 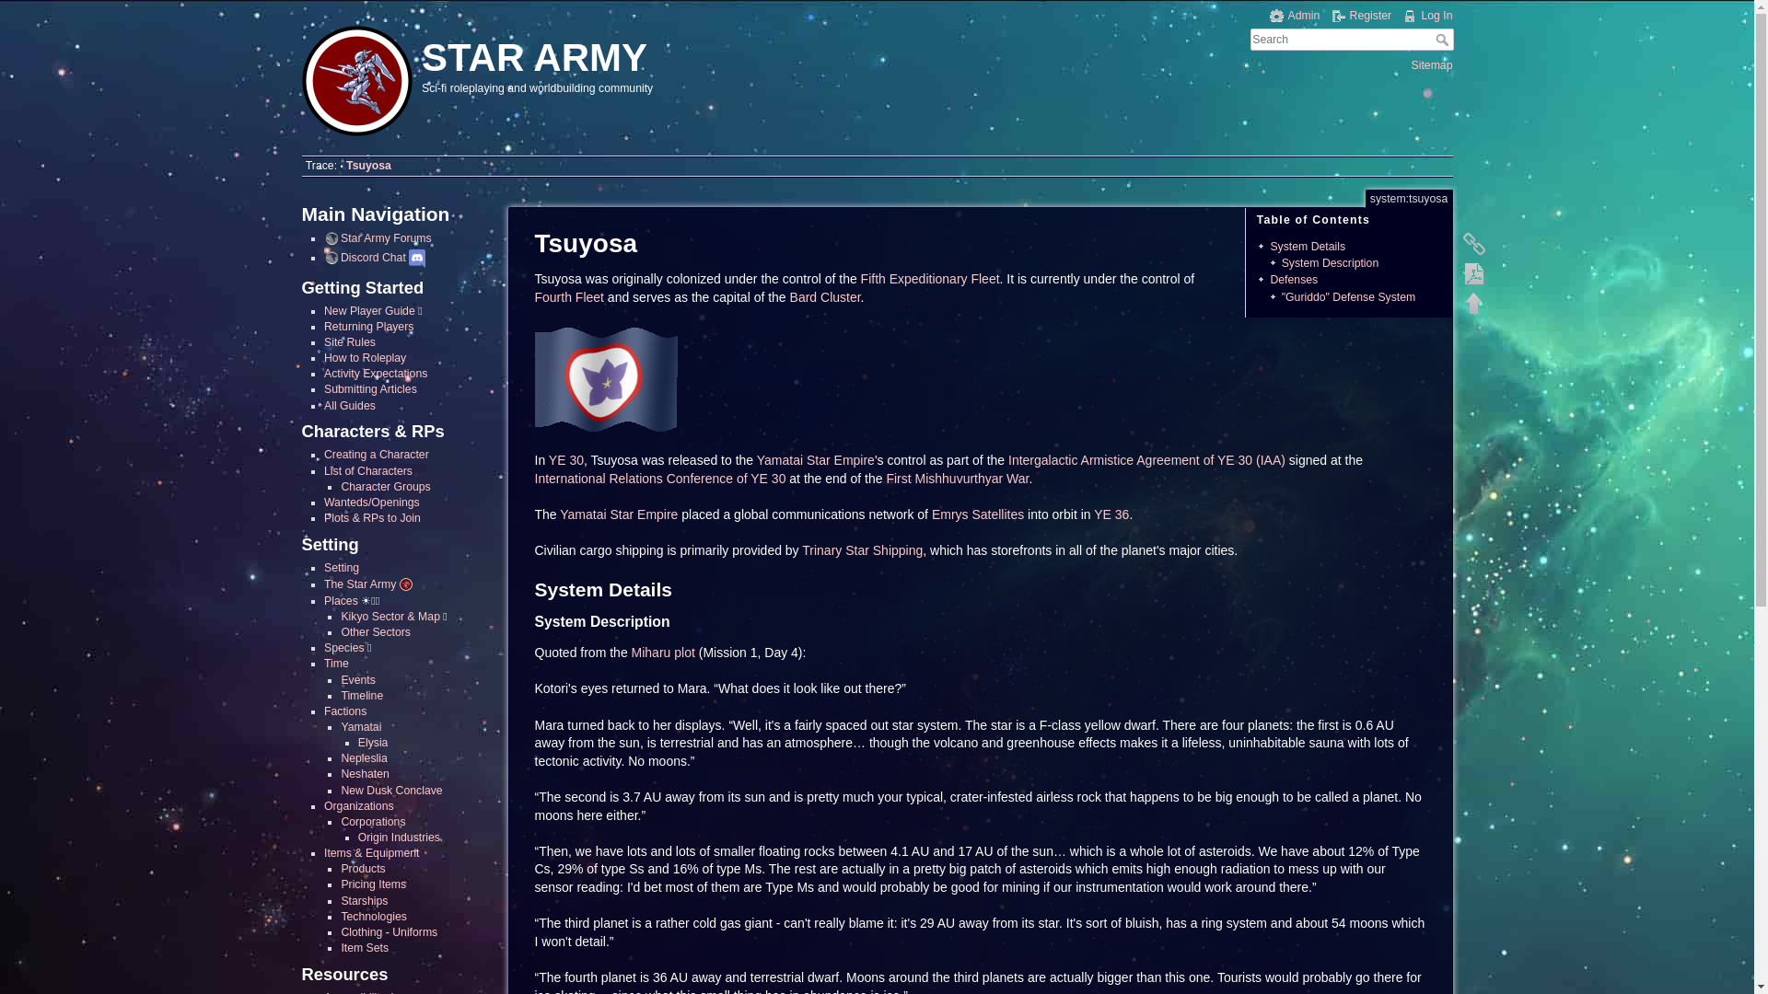 What do you see at coordinates (376, 455) in the screenshot?
I see `Creating a Character` at bounding box center [376, 455].